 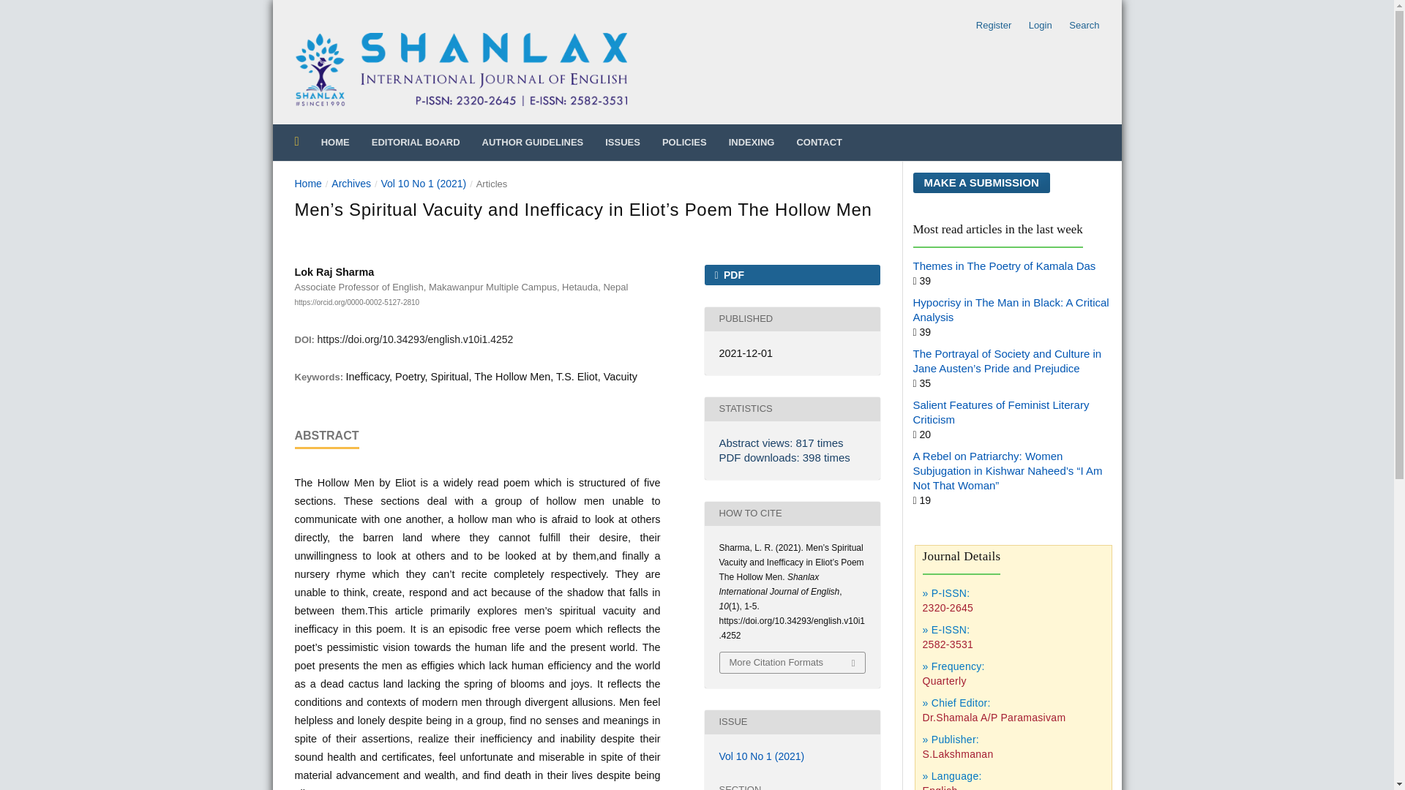 I want to click on AUTHOR GUIDELINES, so click(x=533, y=142).